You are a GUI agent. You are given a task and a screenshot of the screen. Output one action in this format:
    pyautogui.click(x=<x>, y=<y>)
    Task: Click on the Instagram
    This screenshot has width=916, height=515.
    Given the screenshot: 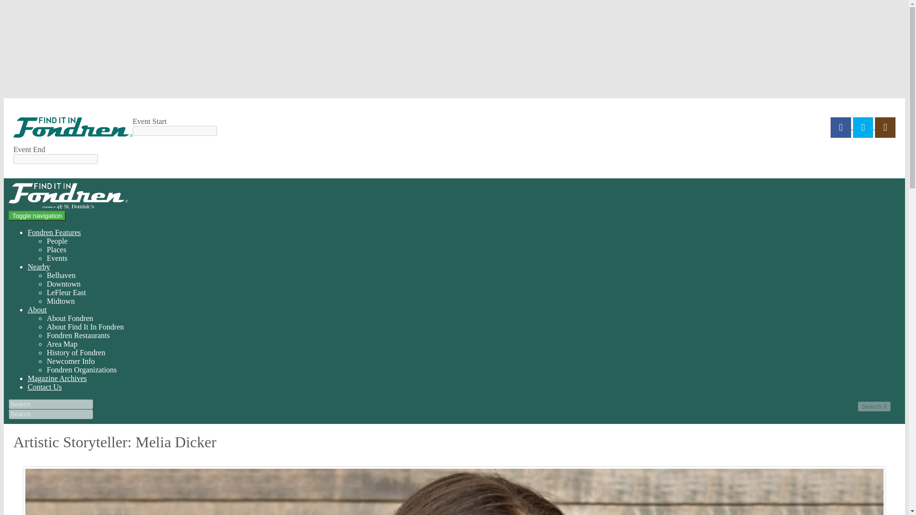 What is the action you would take?
    pyautogui.click(x=885, y=127)
    